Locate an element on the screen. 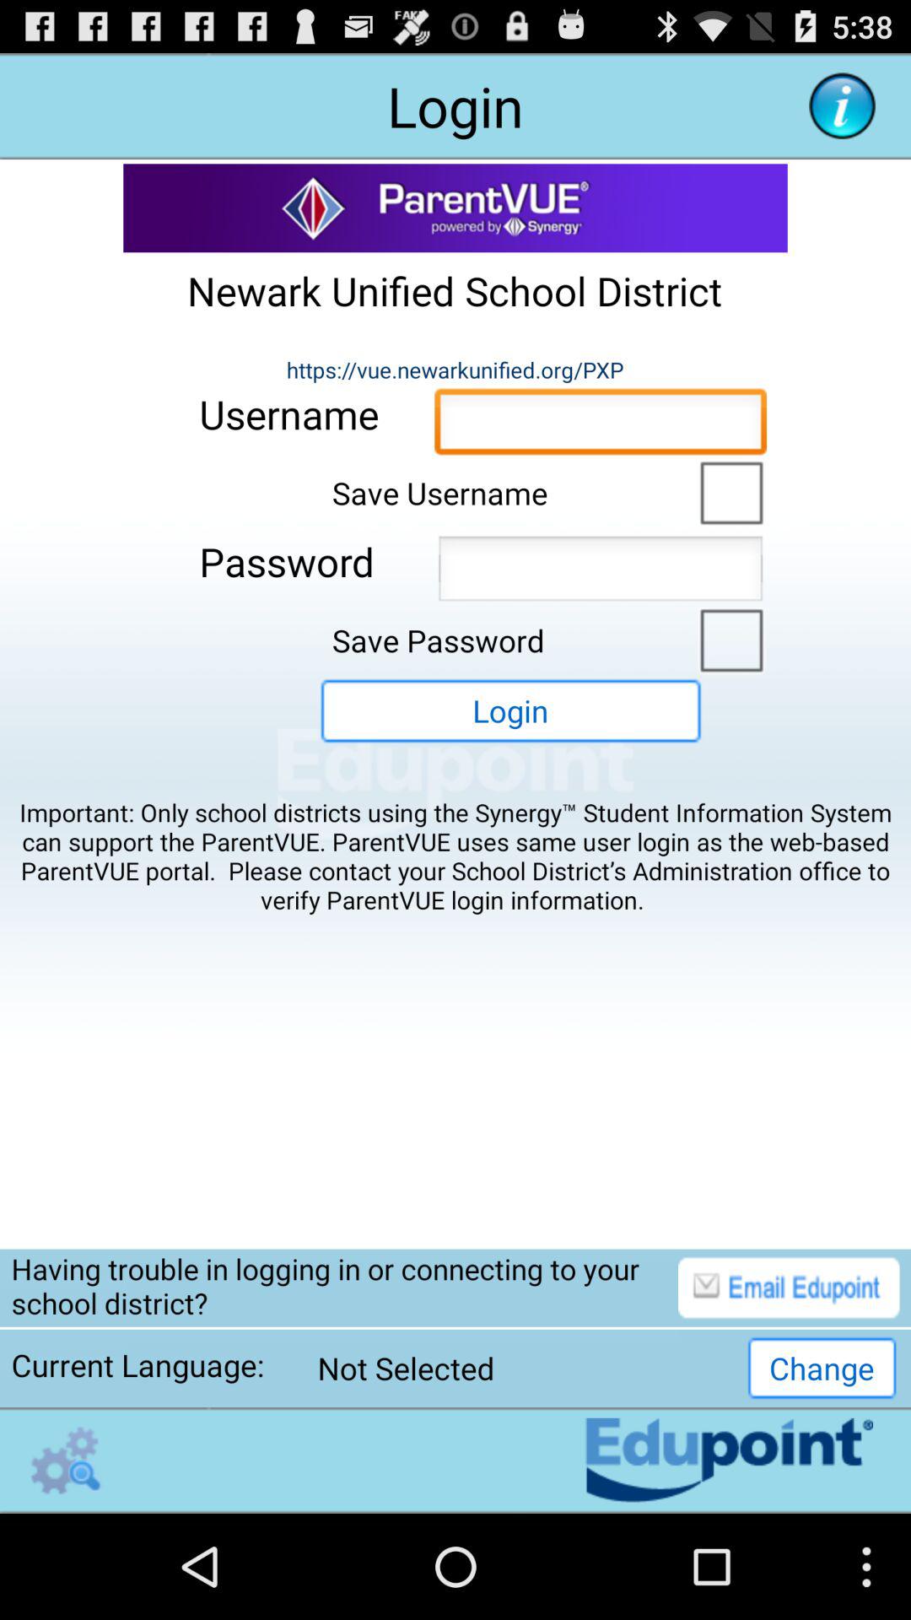  allow text input is located at coordinates (601, 574).